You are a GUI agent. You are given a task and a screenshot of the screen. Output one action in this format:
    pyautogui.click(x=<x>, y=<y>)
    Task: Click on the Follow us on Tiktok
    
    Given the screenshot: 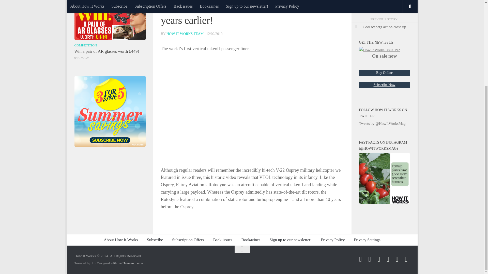 What is the action you would take?
    pyautogui.click(x=360, y=259)
    